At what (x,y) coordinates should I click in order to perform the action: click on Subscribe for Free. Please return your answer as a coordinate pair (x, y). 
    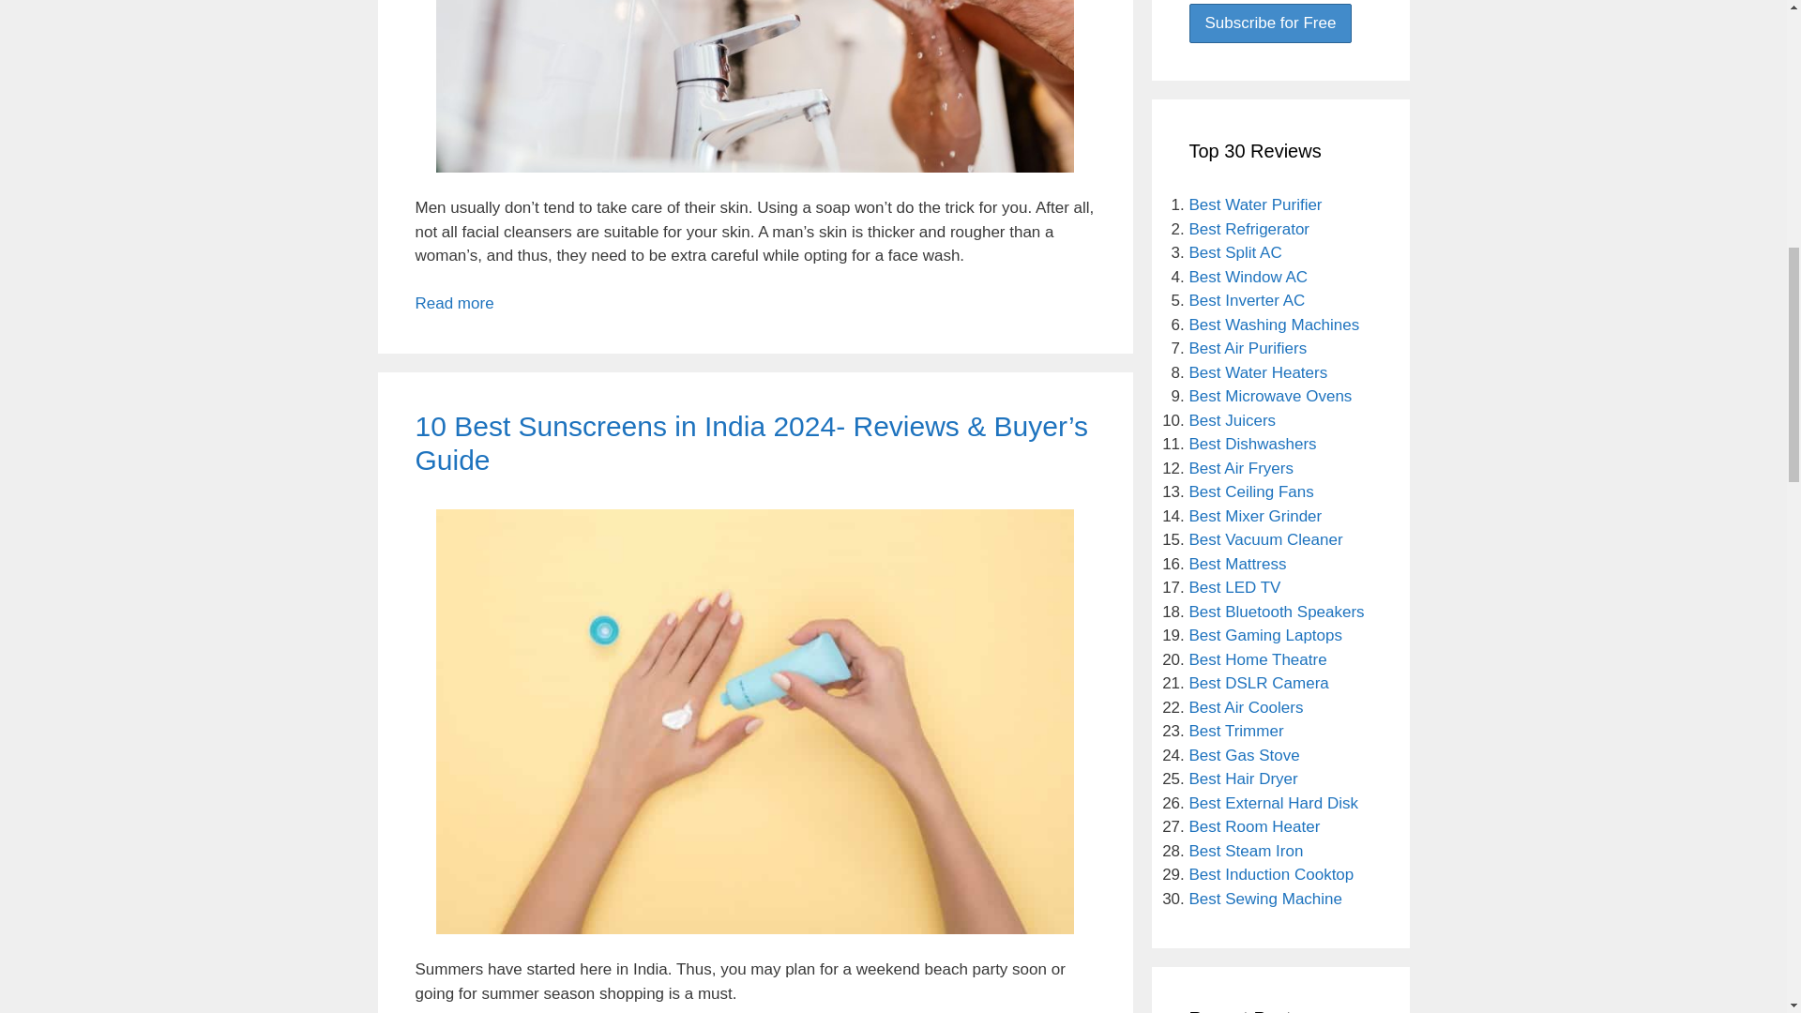
    Looking at the image, I should click on (1270, 23).